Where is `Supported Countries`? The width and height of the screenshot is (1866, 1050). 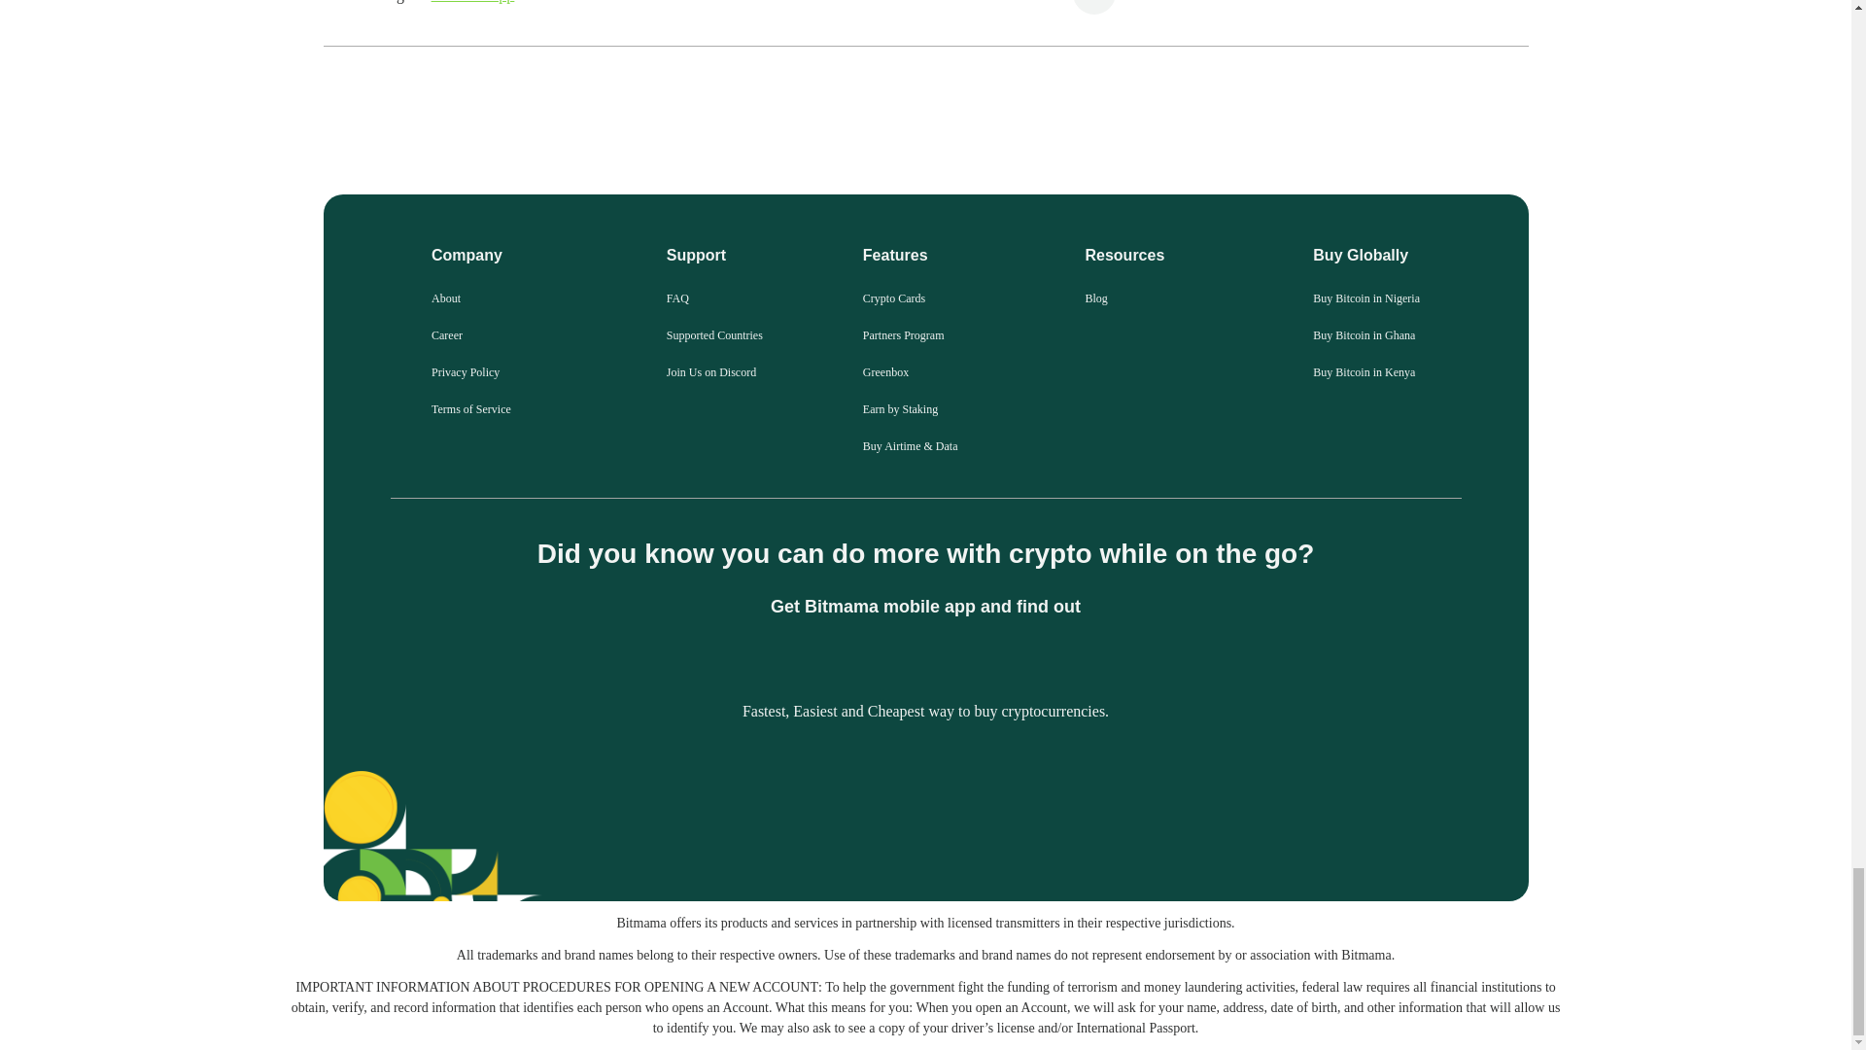
Supported Countries is located at coordinates (714, 335).